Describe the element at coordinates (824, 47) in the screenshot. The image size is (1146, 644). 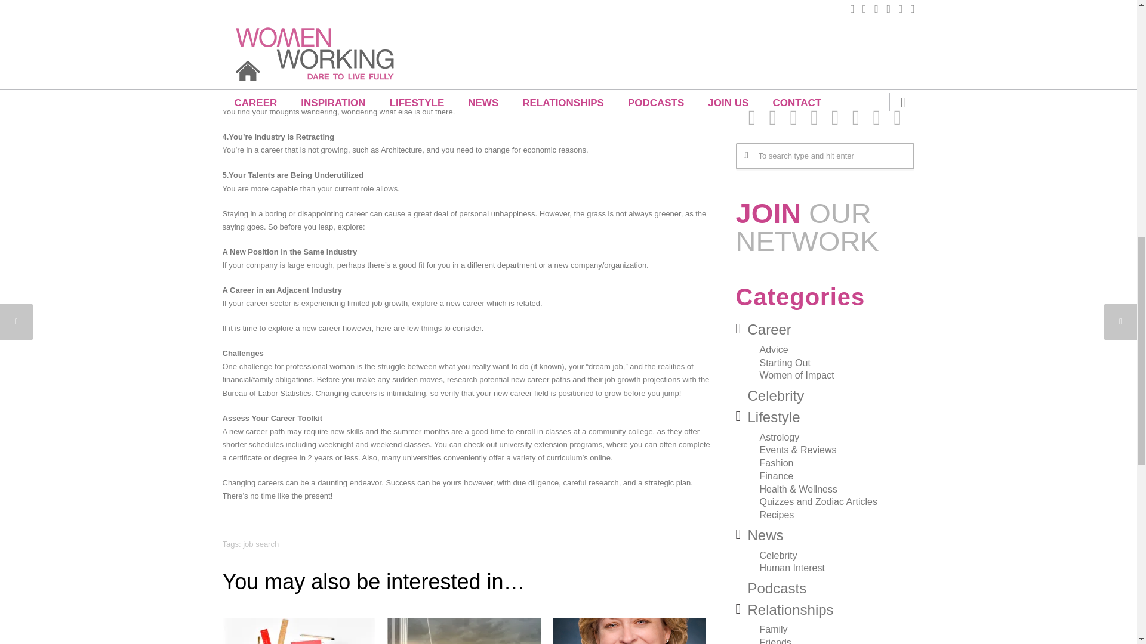
I see `Advertisement` at that location.